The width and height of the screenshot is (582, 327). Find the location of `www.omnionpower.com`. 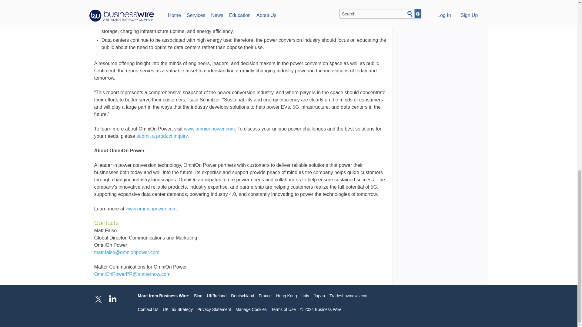

www.omnionpower.com is located at coordinates (209, 129).